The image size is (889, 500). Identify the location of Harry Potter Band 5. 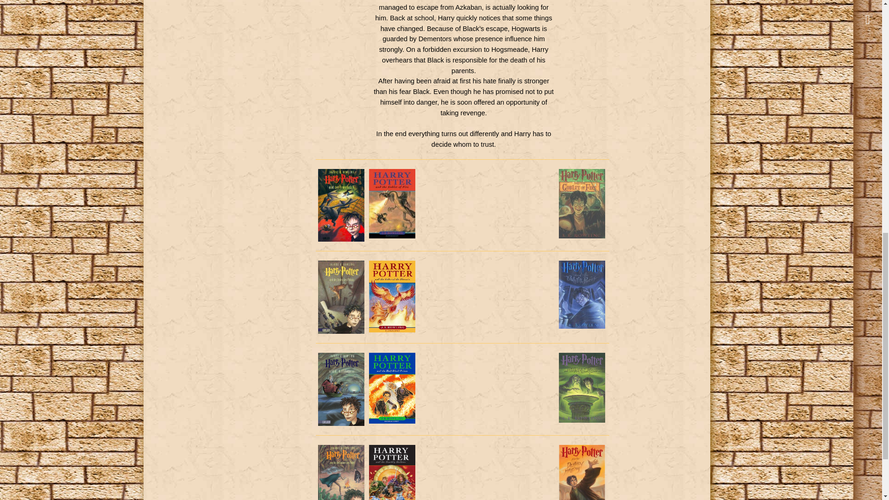
(340, 297).